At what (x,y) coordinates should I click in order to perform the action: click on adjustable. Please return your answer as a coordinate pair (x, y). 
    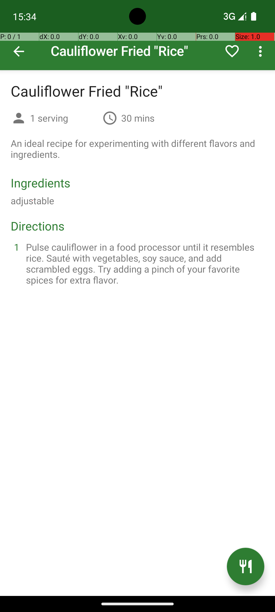
    Looking at the image, I should click on (33, 200).